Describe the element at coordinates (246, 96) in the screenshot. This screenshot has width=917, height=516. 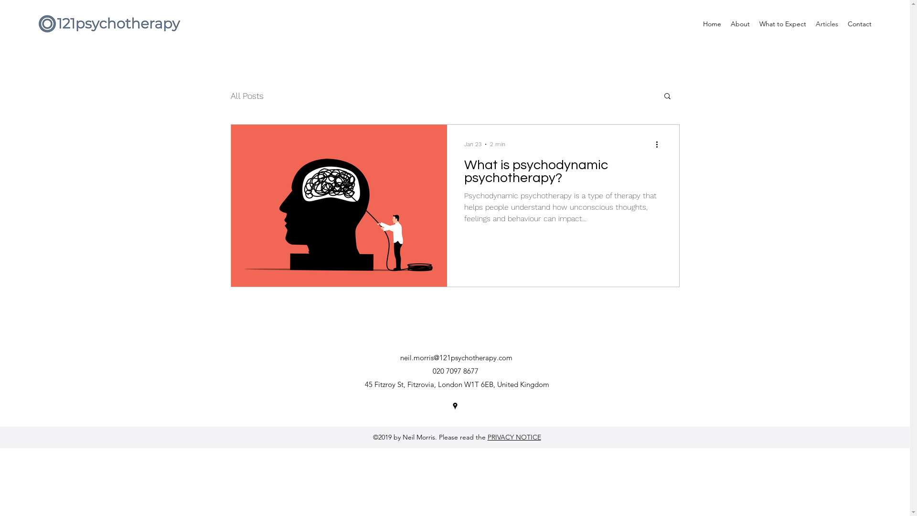
I see `All Posts` at that location.